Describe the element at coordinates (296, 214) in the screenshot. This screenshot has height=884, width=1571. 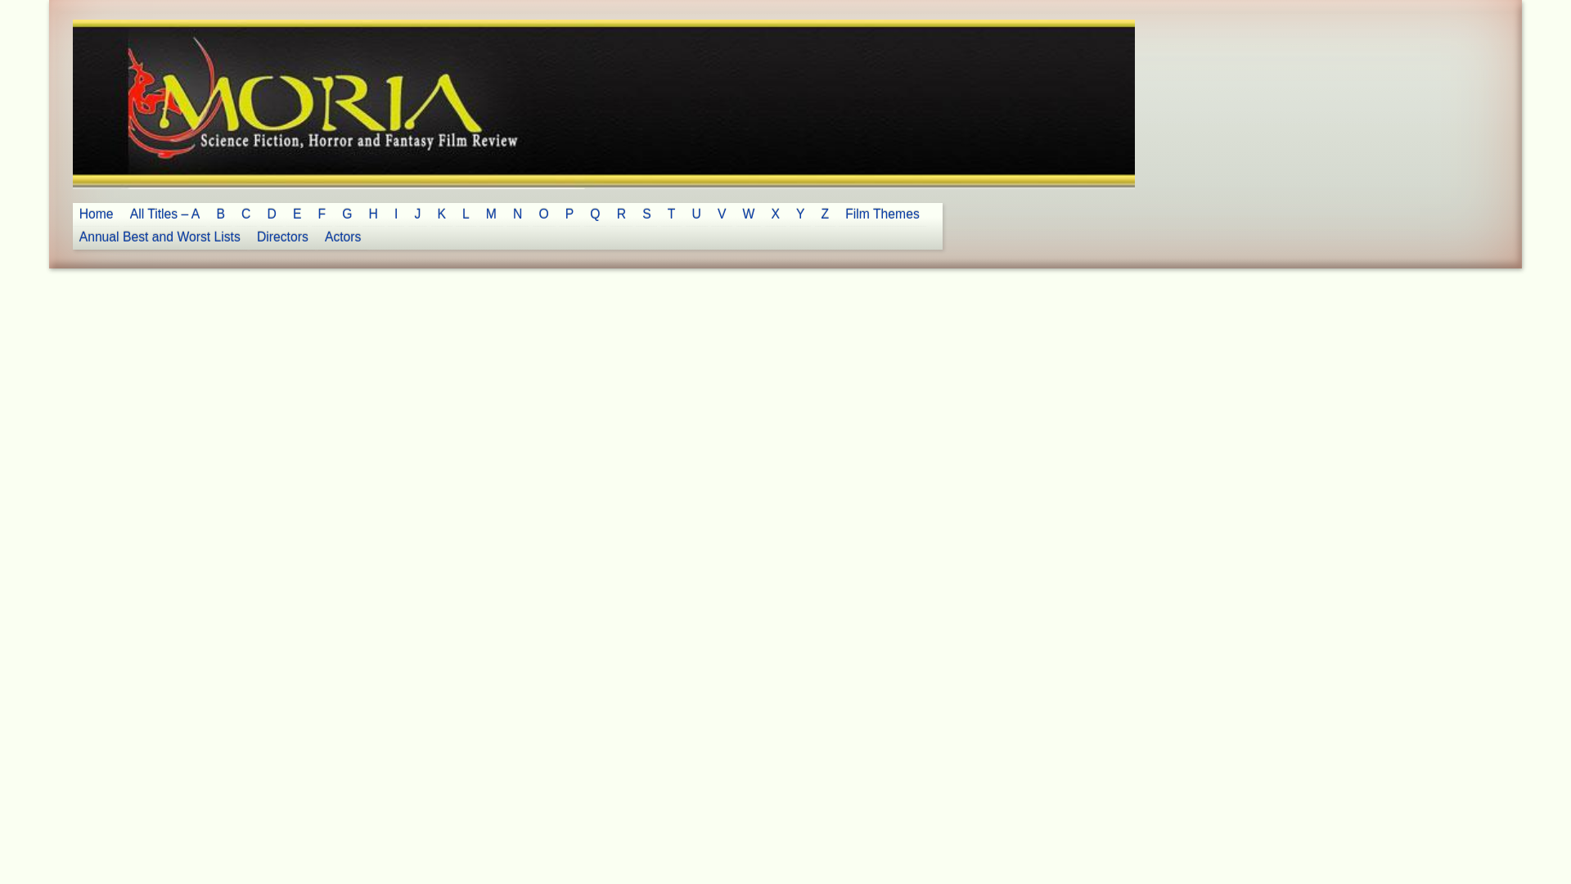
I see `E` at that location.